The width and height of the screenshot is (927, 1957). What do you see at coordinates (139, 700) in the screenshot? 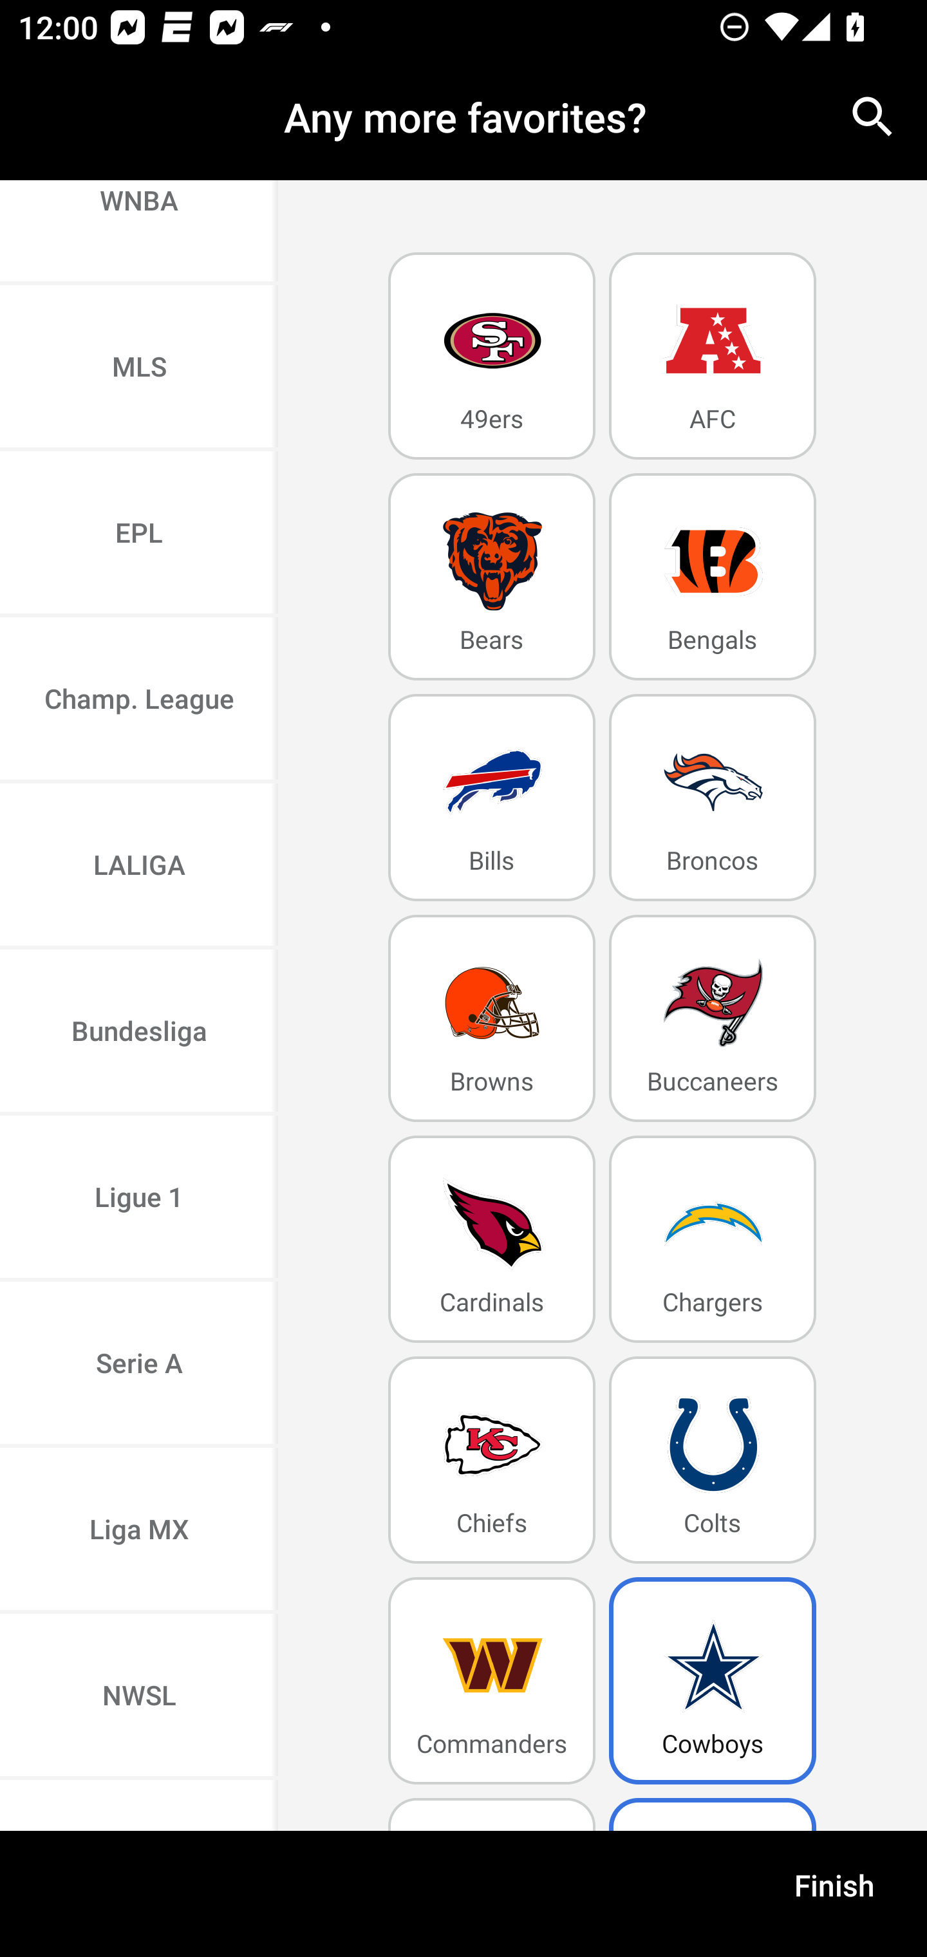
I see `Champ. League` at bounding box center [139, 700].